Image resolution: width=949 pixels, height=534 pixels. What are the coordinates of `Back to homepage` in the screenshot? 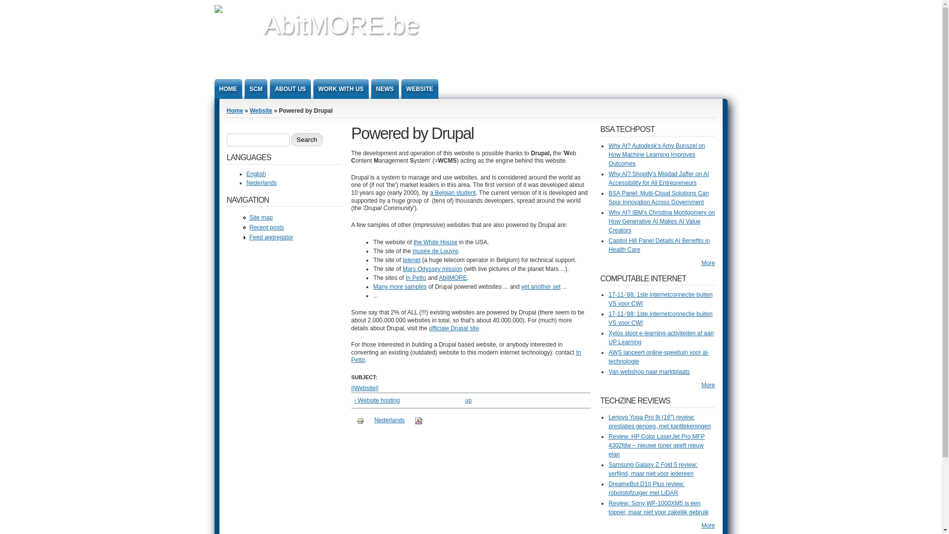 It's located at (236, 9).